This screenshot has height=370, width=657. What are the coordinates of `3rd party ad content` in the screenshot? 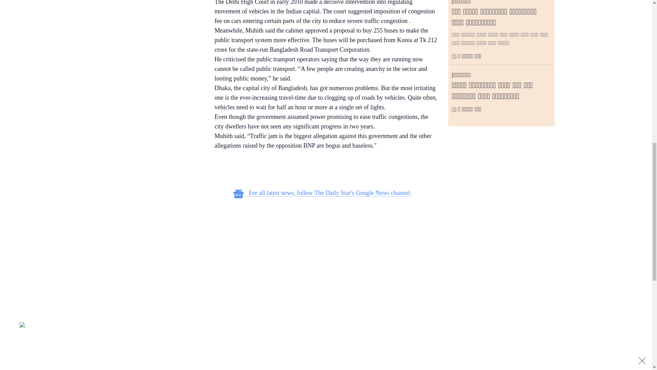 It's located at (322, 334).